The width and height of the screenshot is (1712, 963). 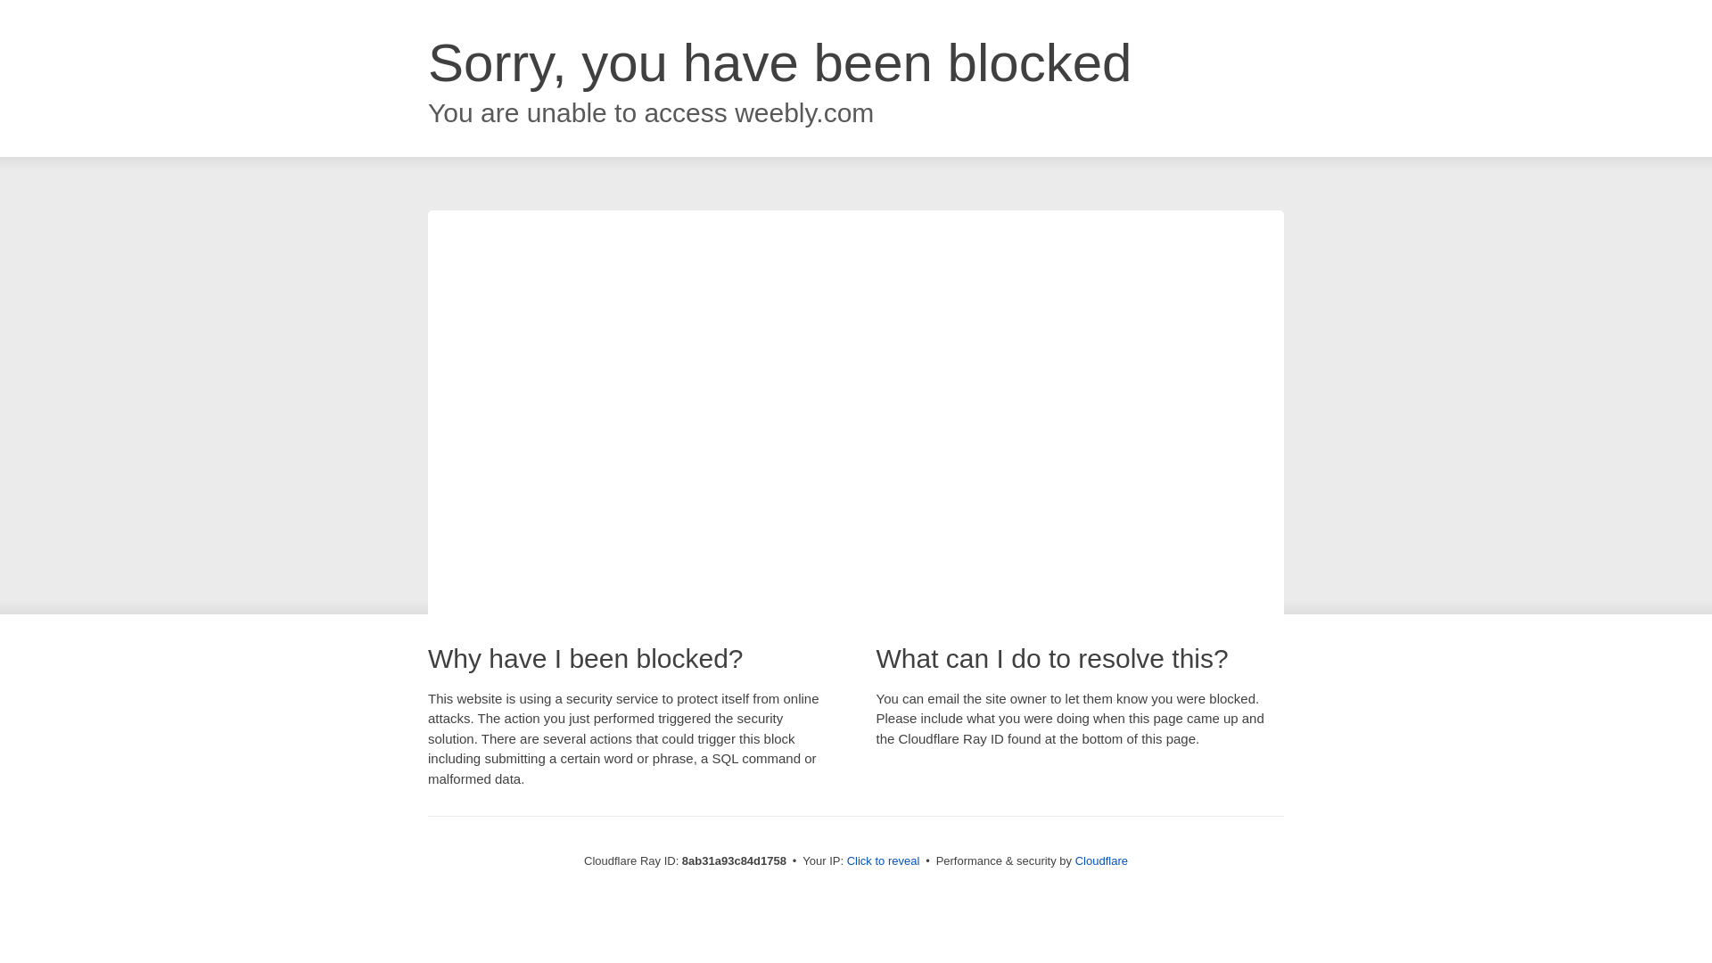 What do you see at coordinates (884, 861) in the screenshot?
I see `Click to reveal` at bounding box center [884, 861].